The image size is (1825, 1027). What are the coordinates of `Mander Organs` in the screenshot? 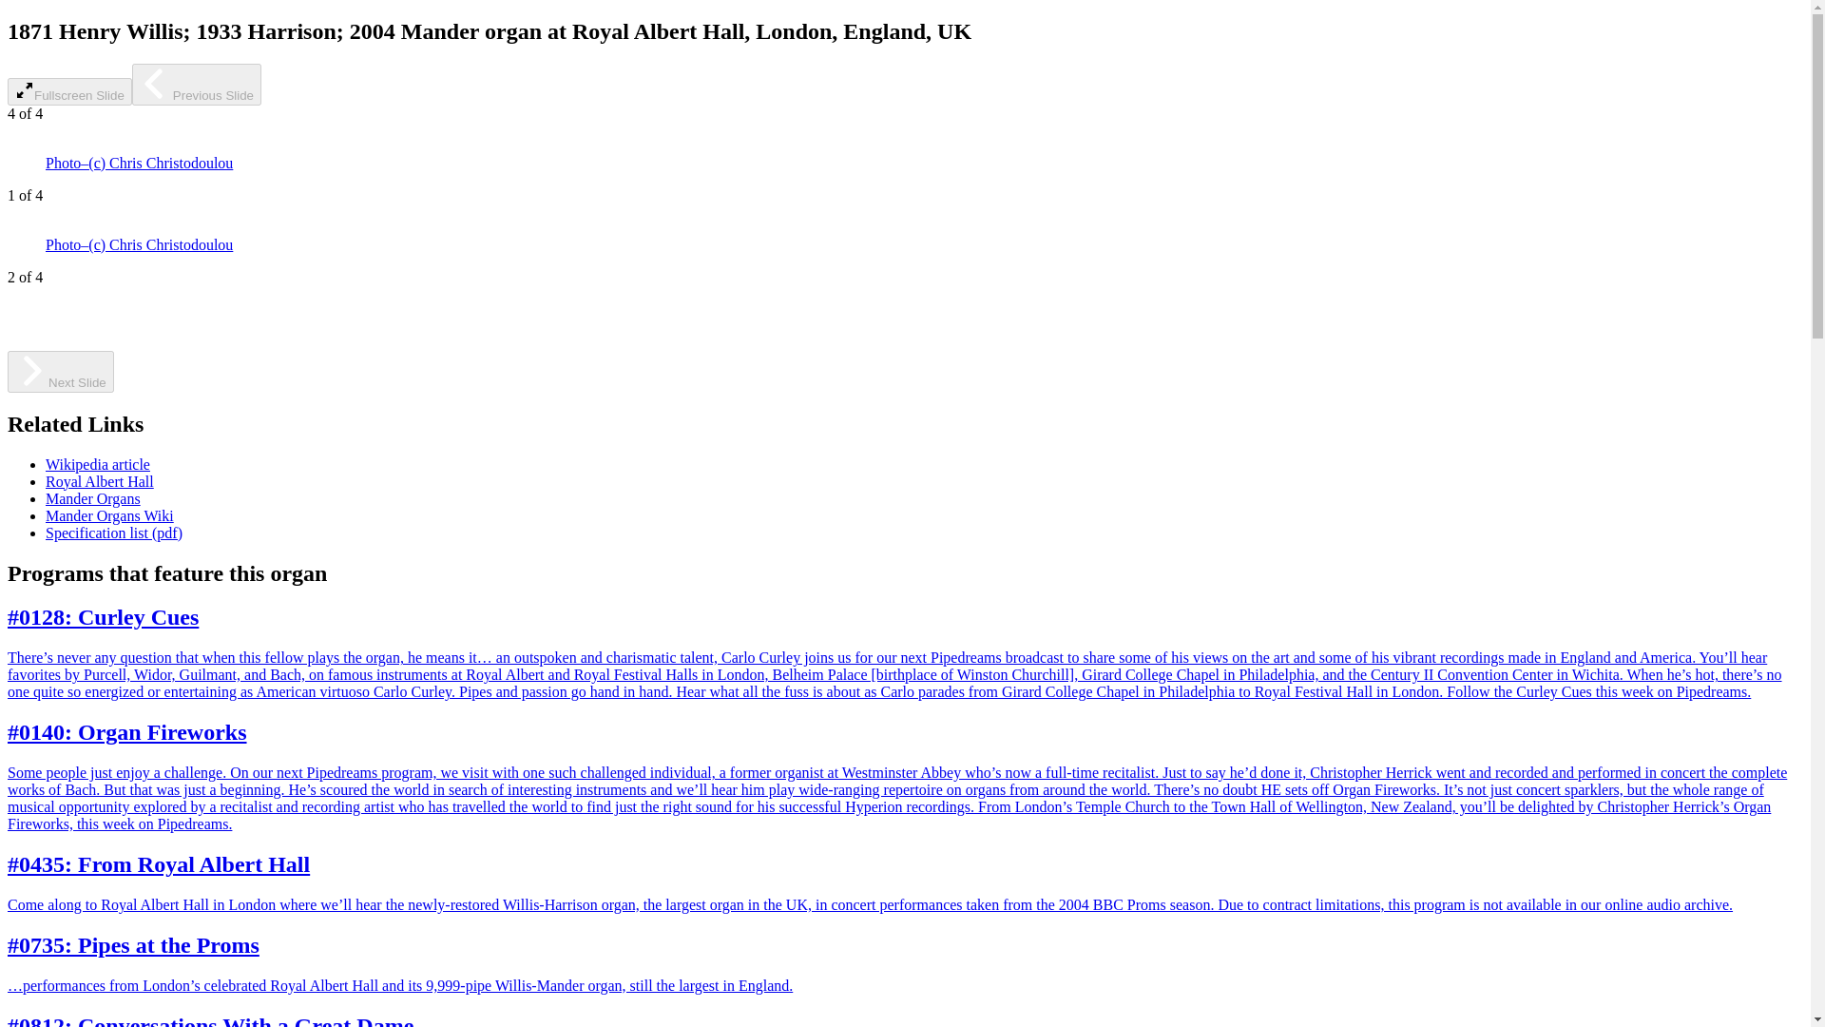 It's located at (93, 498).